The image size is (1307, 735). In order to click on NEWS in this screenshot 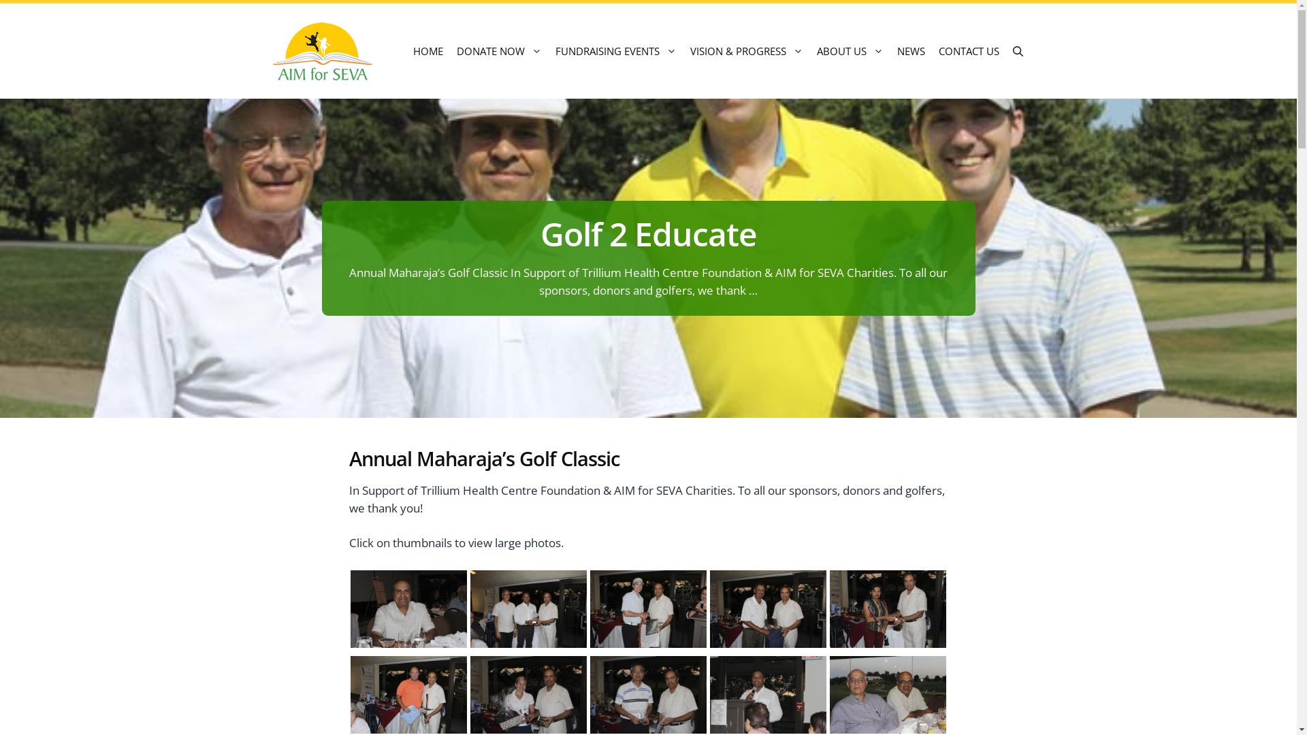, I will do `click(911, 51)`.